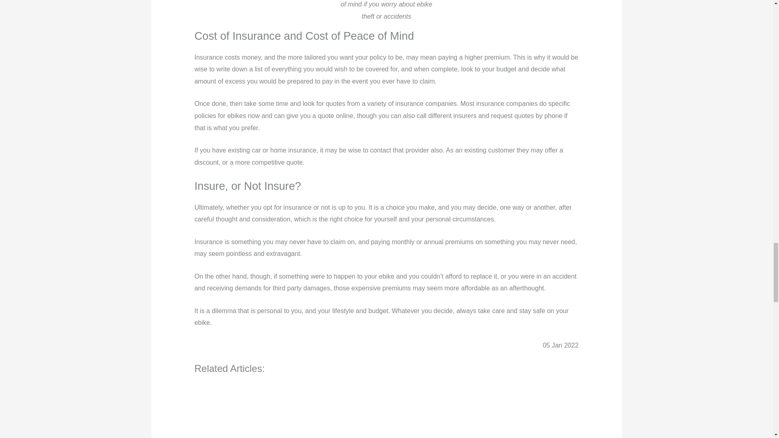  What do you see at coordinates (358, 410) in the screenshot?
I see `Who Benefits with an Ebike?` at bounding box center [358, 410].